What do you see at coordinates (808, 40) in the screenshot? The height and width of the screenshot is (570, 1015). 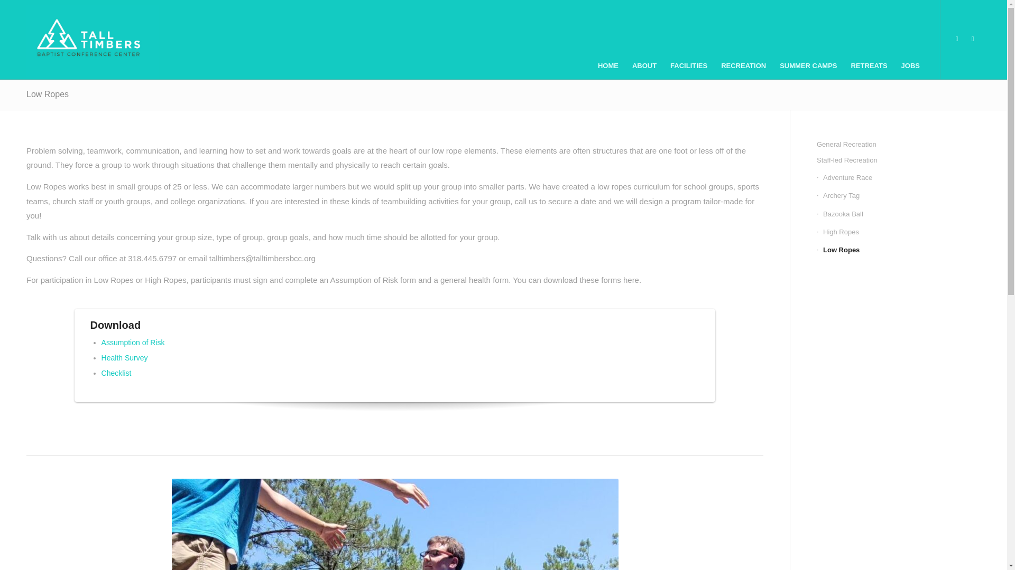 I see `SUMMER CAMPS` at bounding box center [808, 40].